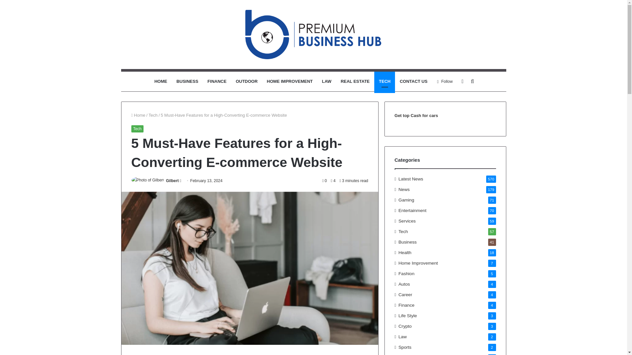  What do you see at coordinates (217, 82) in the screenshot?
I see `FINANCE` at bounding box center [217, 82].